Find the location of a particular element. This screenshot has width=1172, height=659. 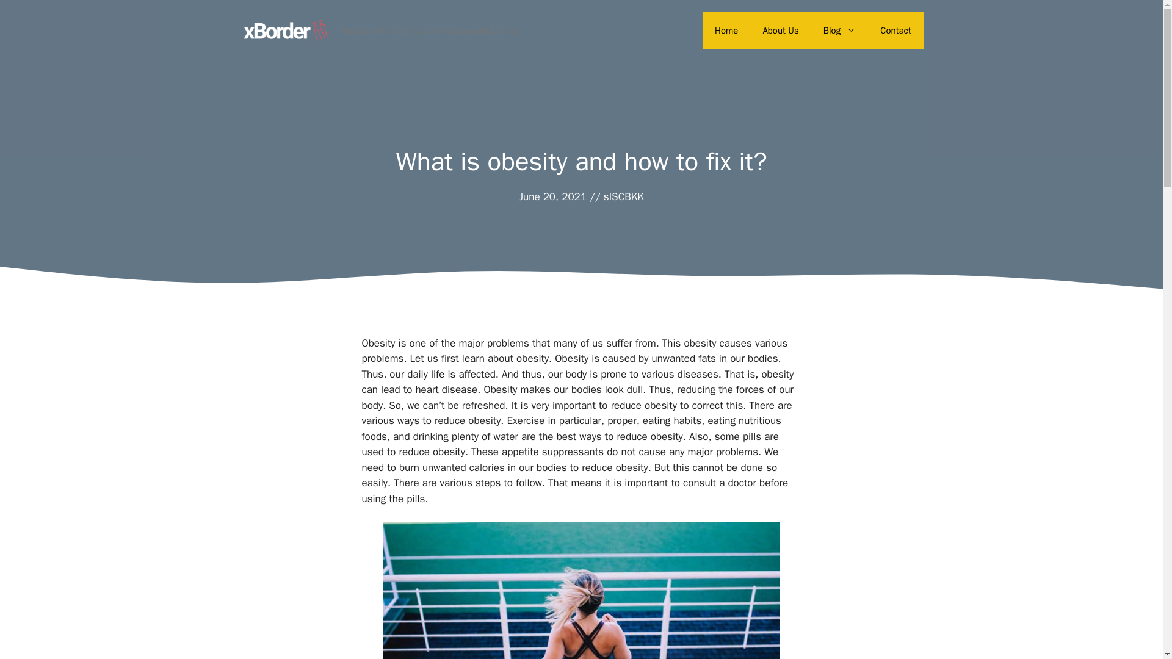

appetite suppressants is located at coordinates (552, 452).